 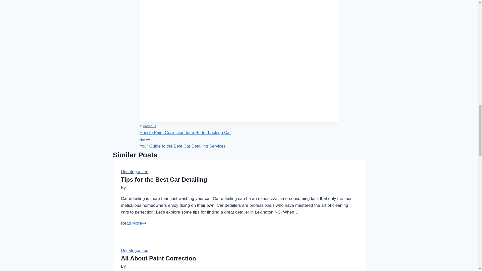 What do you see at coordinates (134, 223) in the screenshot?
I see `All About Paint Correction` at bounding box center [134, 223].